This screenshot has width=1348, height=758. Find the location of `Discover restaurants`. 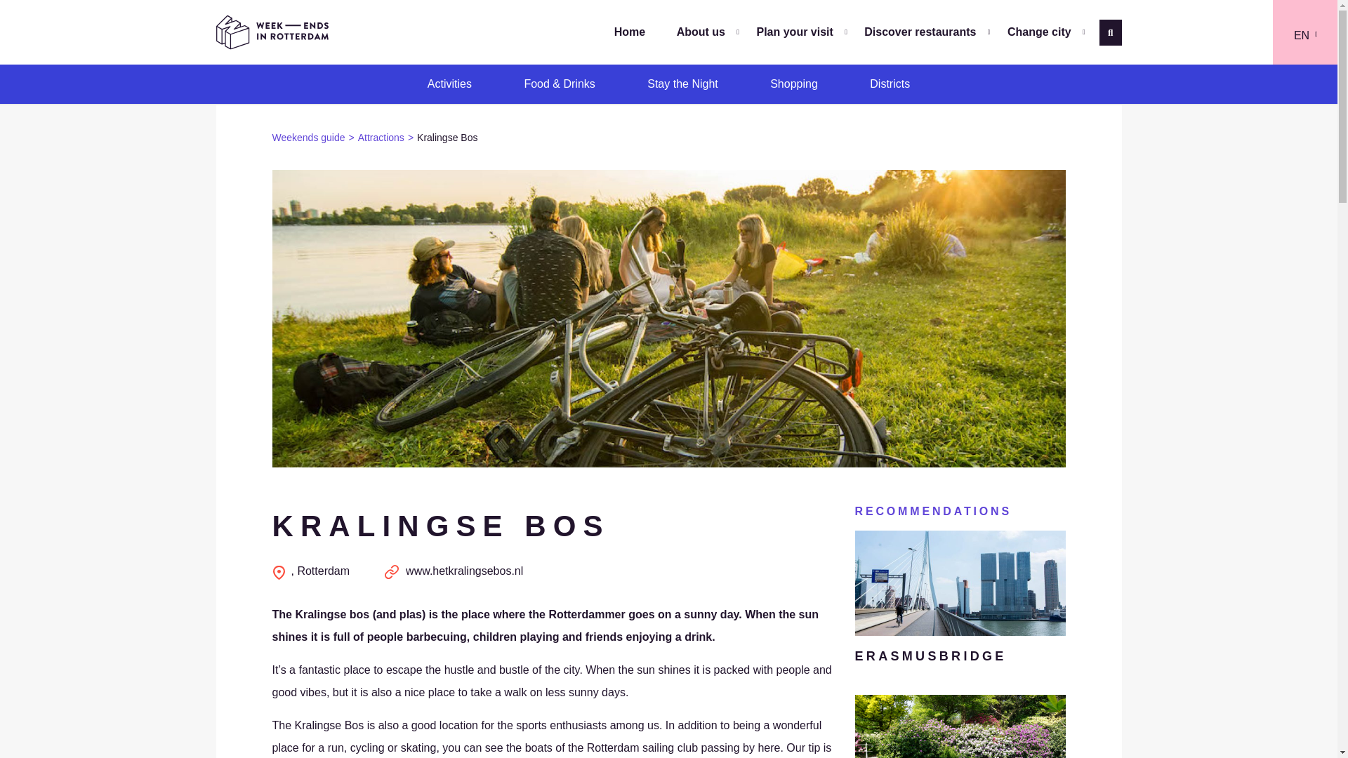

Discover restaurants is located at coordinates (920, 32).